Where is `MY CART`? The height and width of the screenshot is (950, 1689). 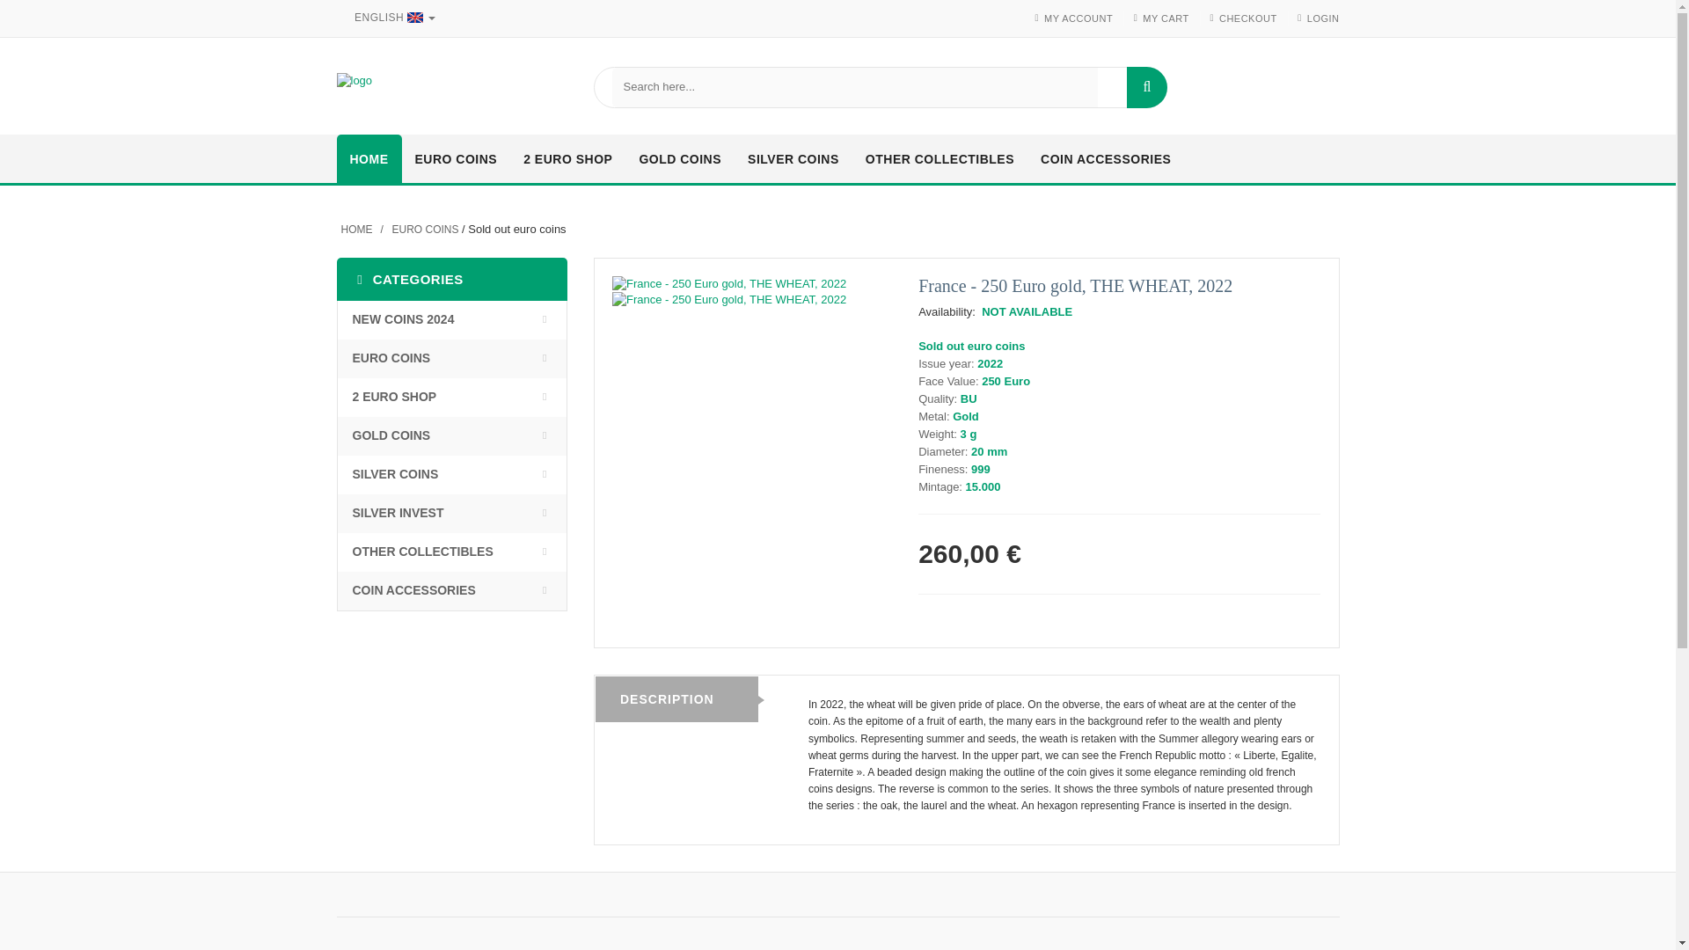 MY CART is located at coordinates (1166, 18).